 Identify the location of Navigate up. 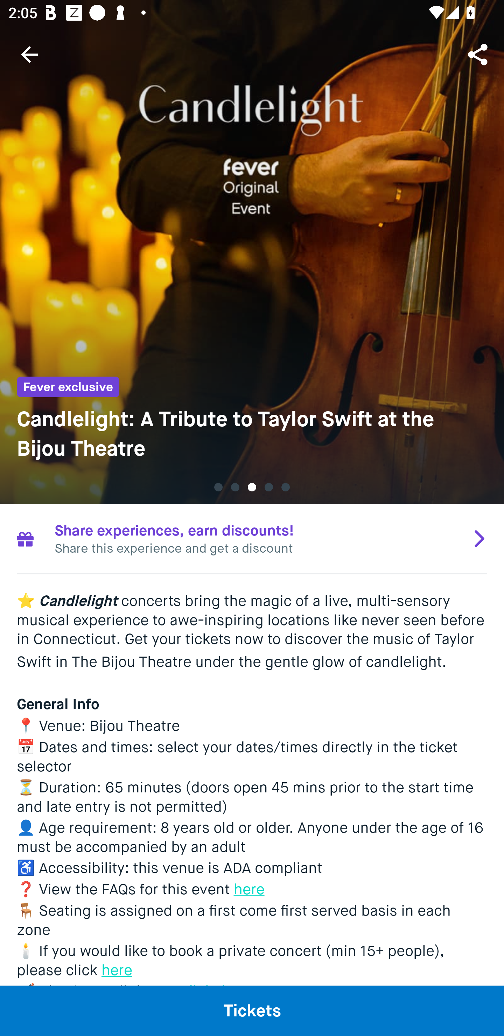
(29, 54).